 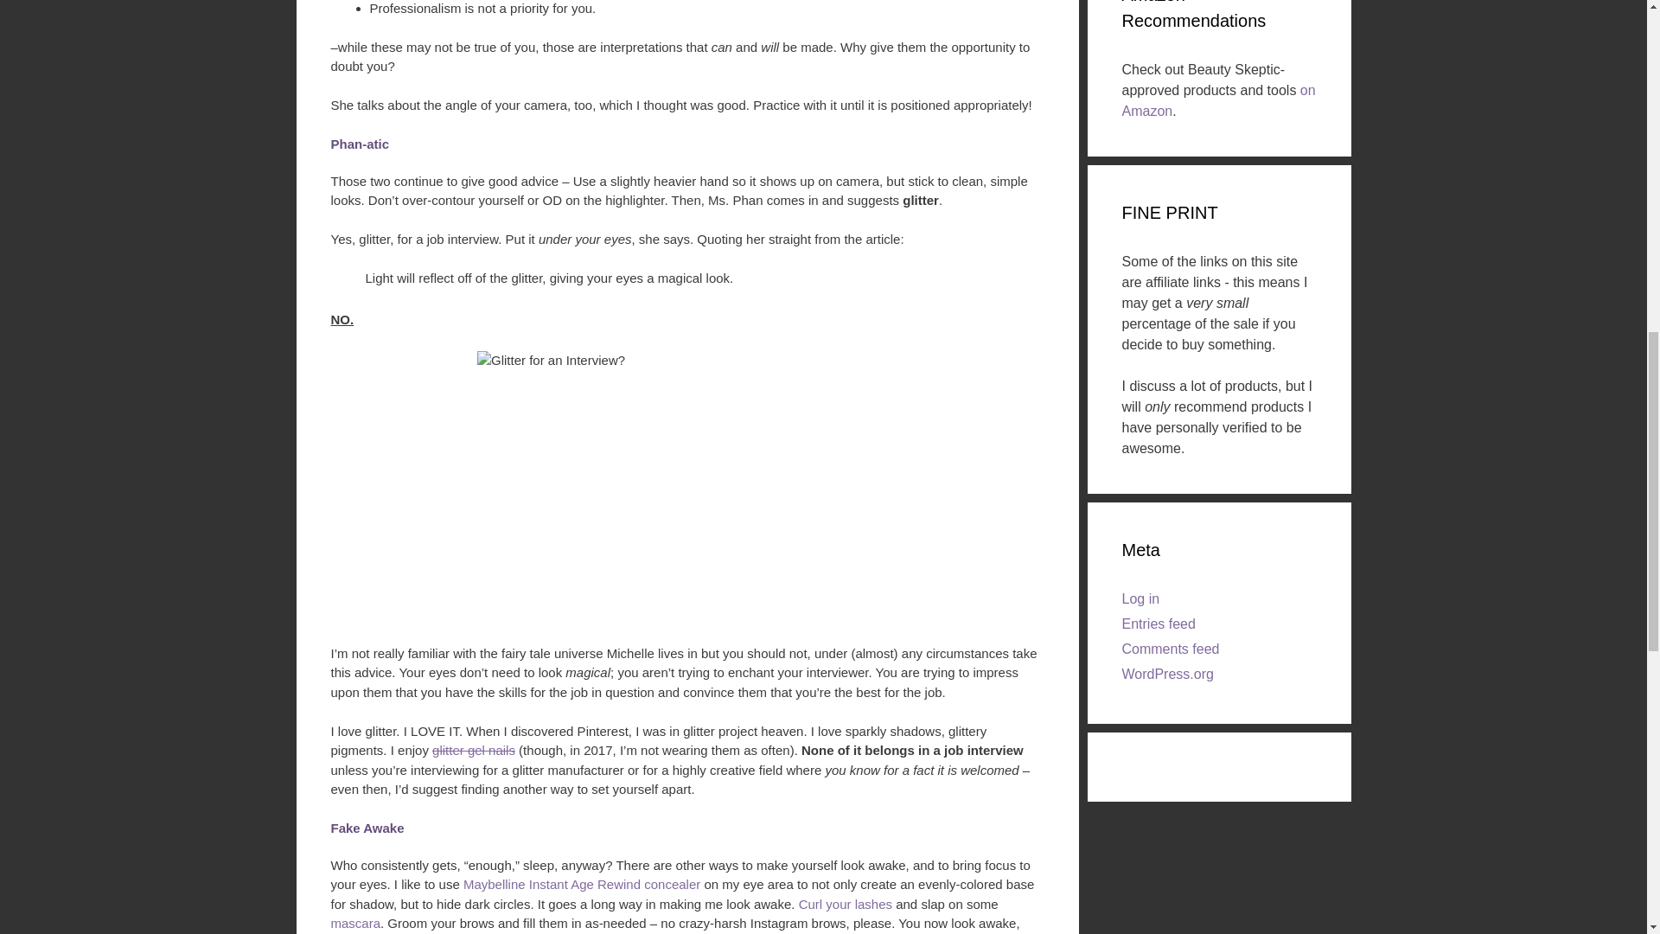 What do you see at coordinates (473, 749) in the screenshot?
I see `glitter gel nails` at bounding box center [473, 749].